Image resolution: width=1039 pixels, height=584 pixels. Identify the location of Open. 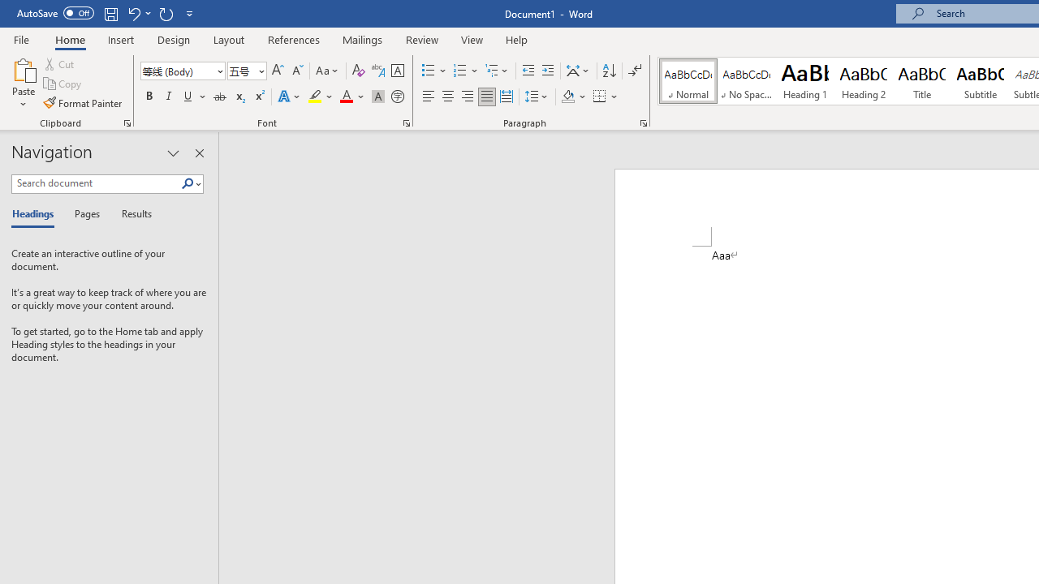
(260, 71).